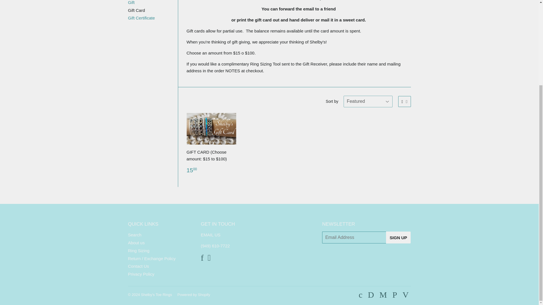  What do you see at coordinates (210, 235) in the screenshot?
I see `EMAIL US` at bounding box center [210, 235].